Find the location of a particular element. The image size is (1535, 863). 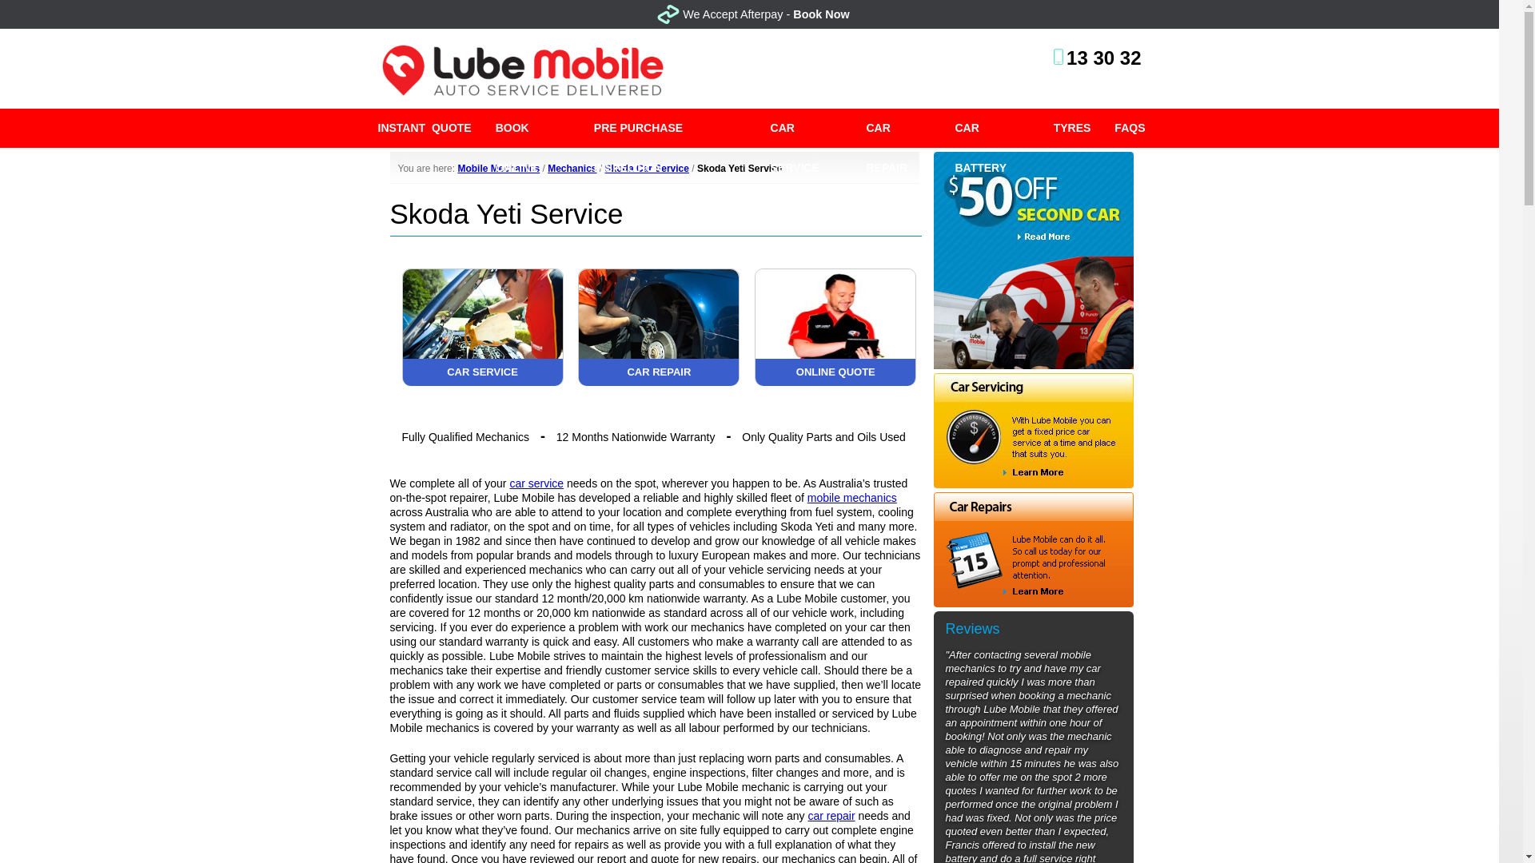

INSTANT  QUOTE is located at coordinates (425, 128).